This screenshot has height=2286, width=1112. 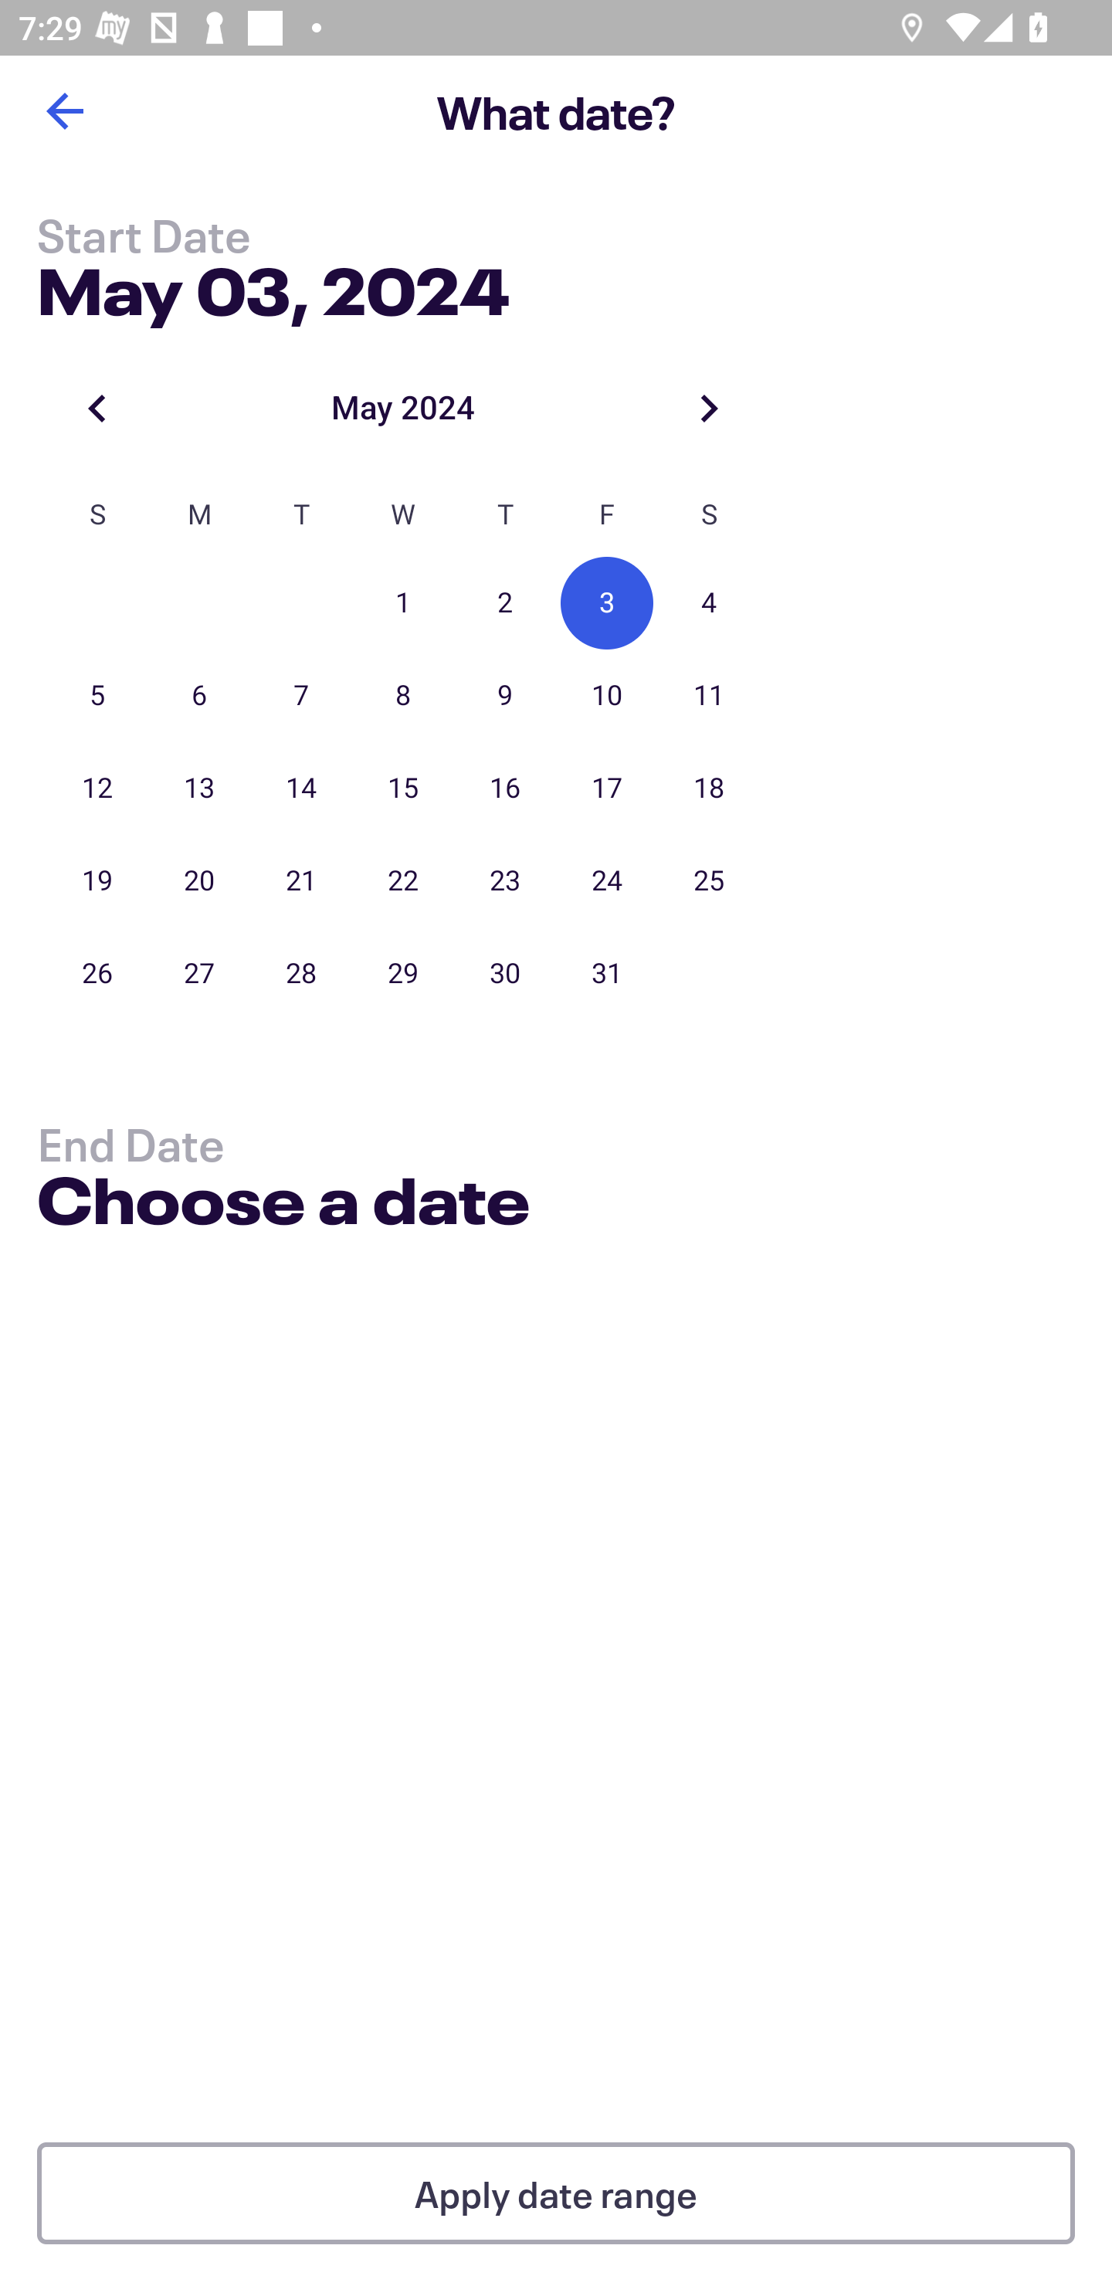 I want to click on 14 14 May 2024, so click(x=301, y=789).